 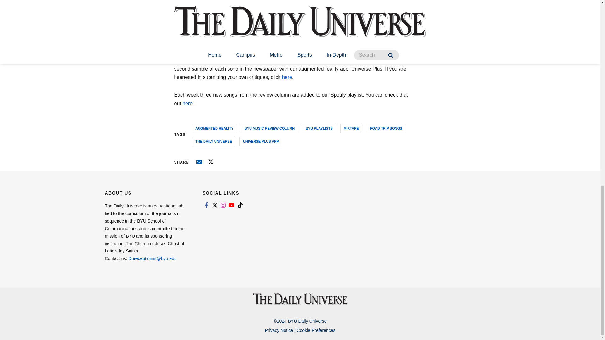 What do you see at coordinates (316, 330) in the screenshot?
I see `Cookie Preferences` at bounding box center [316, 330].